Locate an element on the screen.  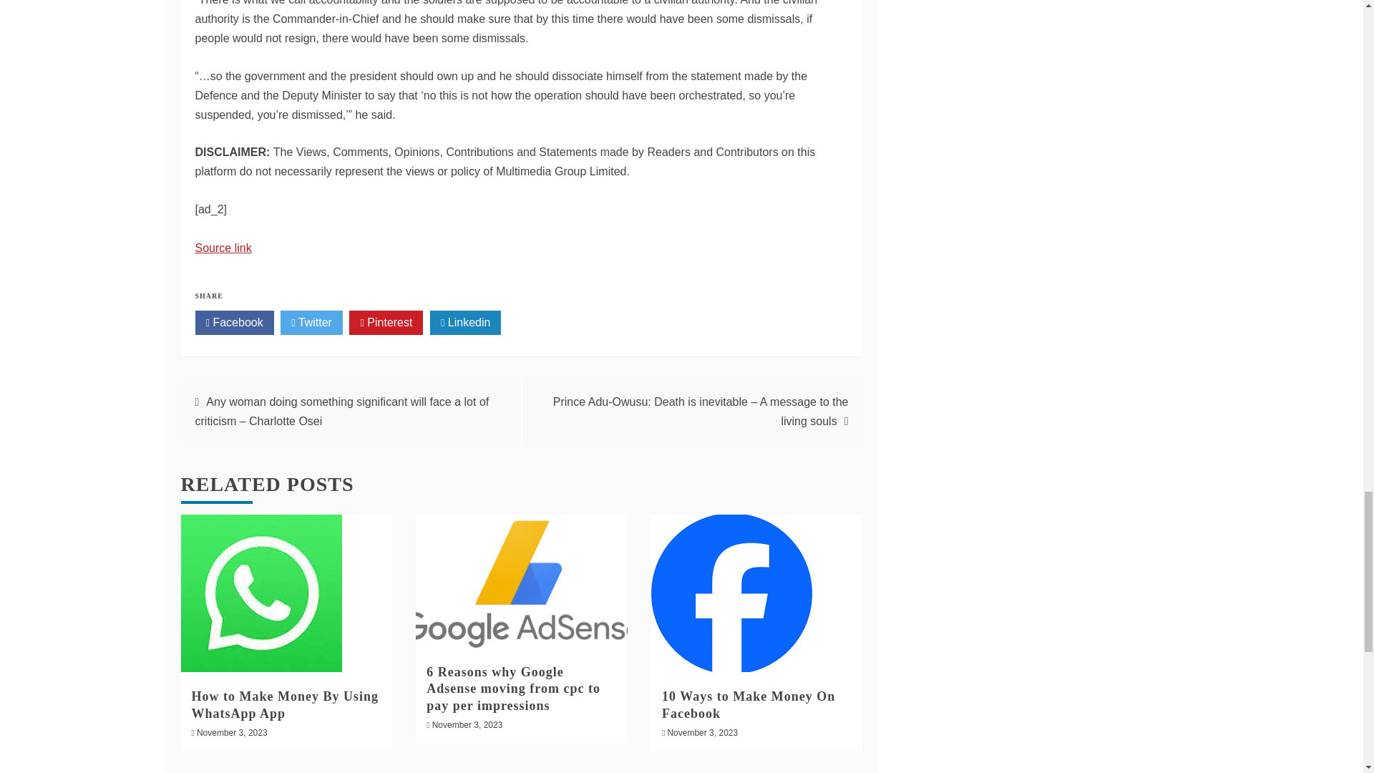
Twitter is located at coordinates (311, 322).